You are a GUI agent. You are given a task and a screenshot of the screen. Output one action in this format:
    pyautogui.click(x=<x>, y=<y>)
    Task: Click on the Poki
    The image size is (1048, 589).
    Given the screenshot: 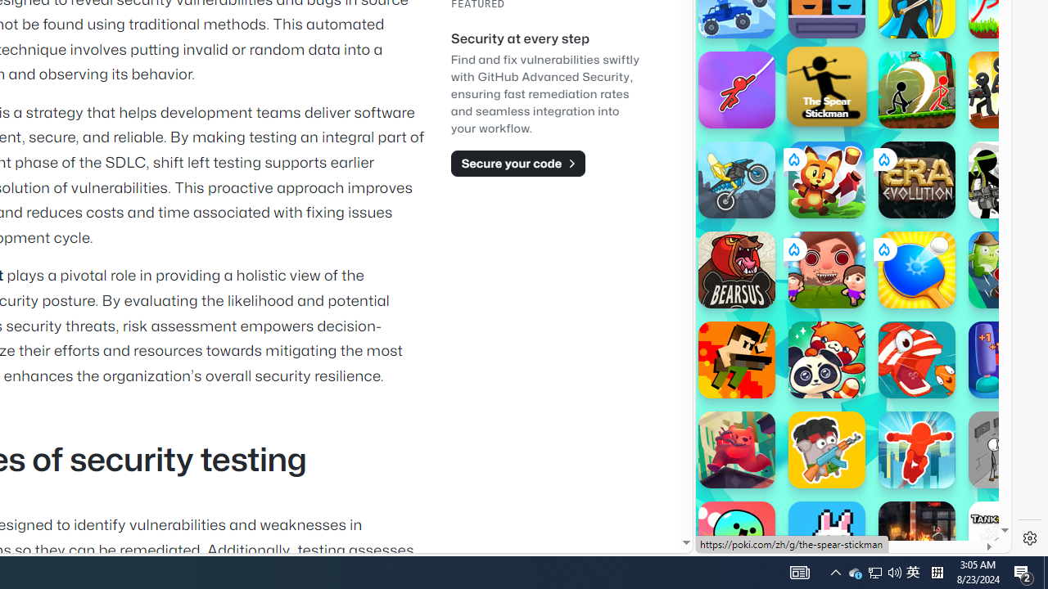 What is the action you would take?
    pyautogui.click(x=847, y=496)
    